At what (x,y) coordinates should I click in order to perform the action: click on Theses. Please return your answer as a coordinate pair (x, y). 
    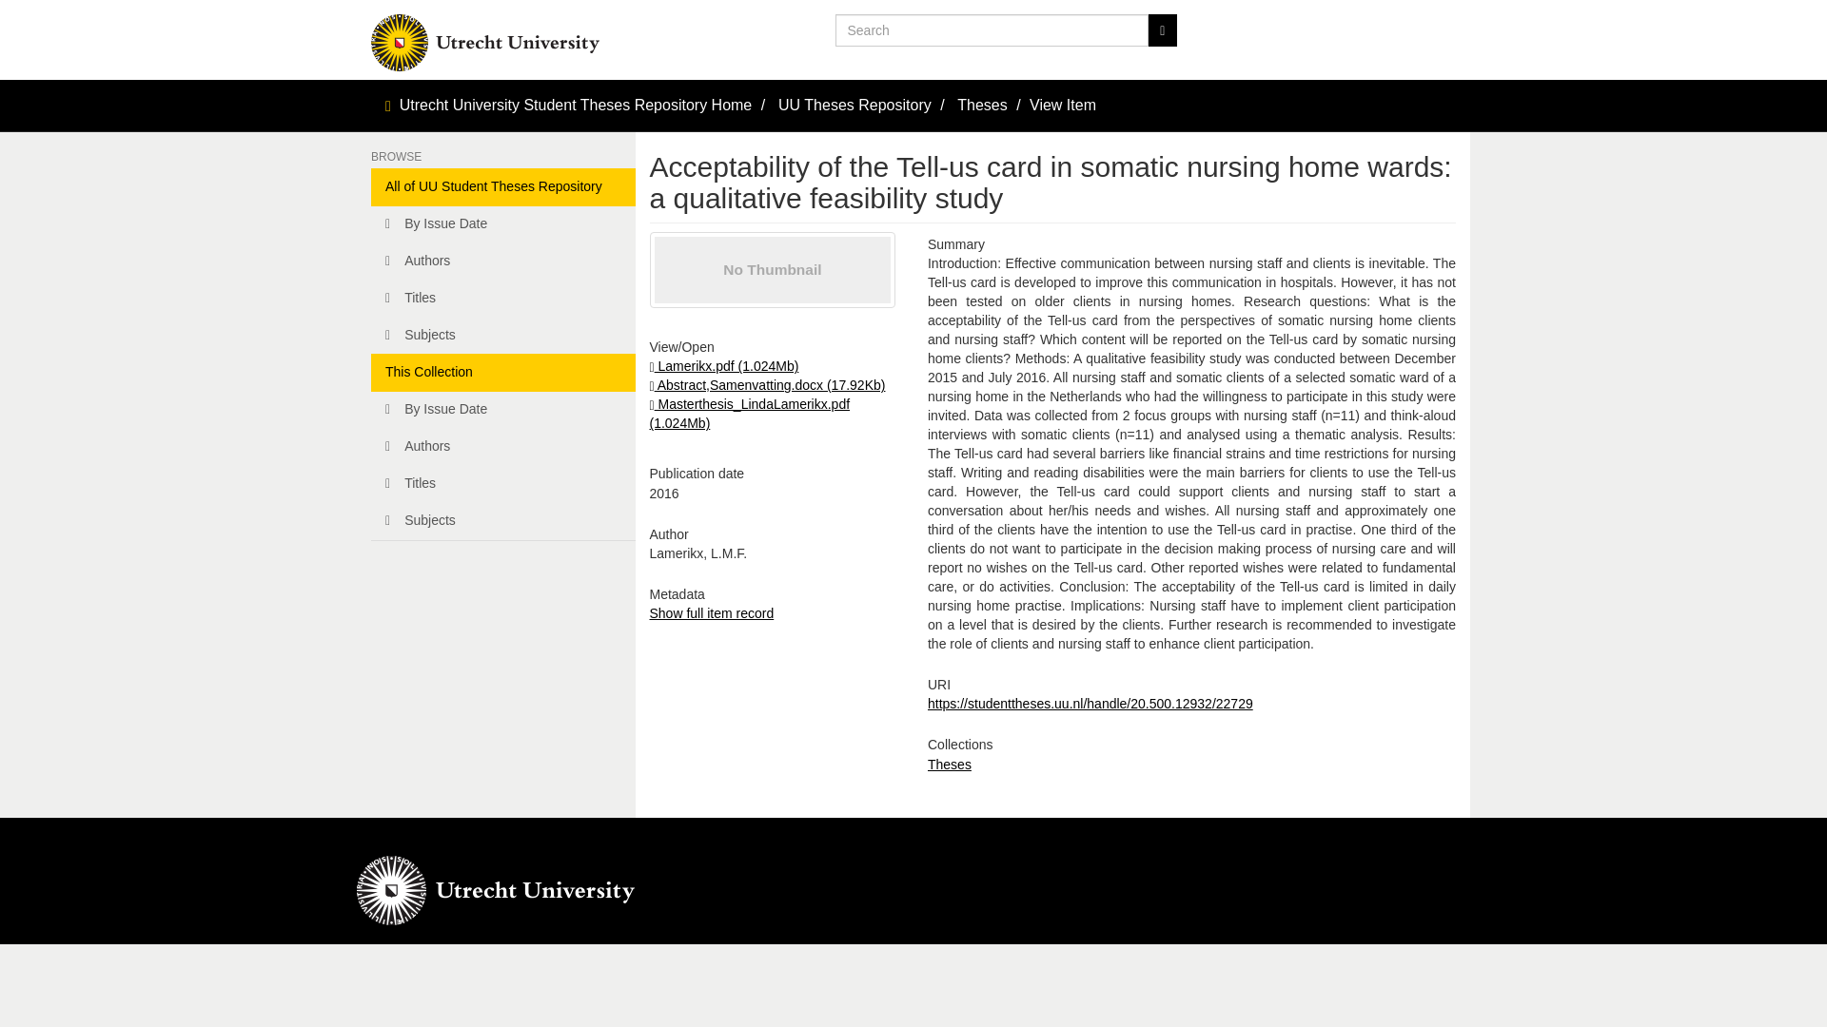
    Looking at the image, I should click on (982, 105).